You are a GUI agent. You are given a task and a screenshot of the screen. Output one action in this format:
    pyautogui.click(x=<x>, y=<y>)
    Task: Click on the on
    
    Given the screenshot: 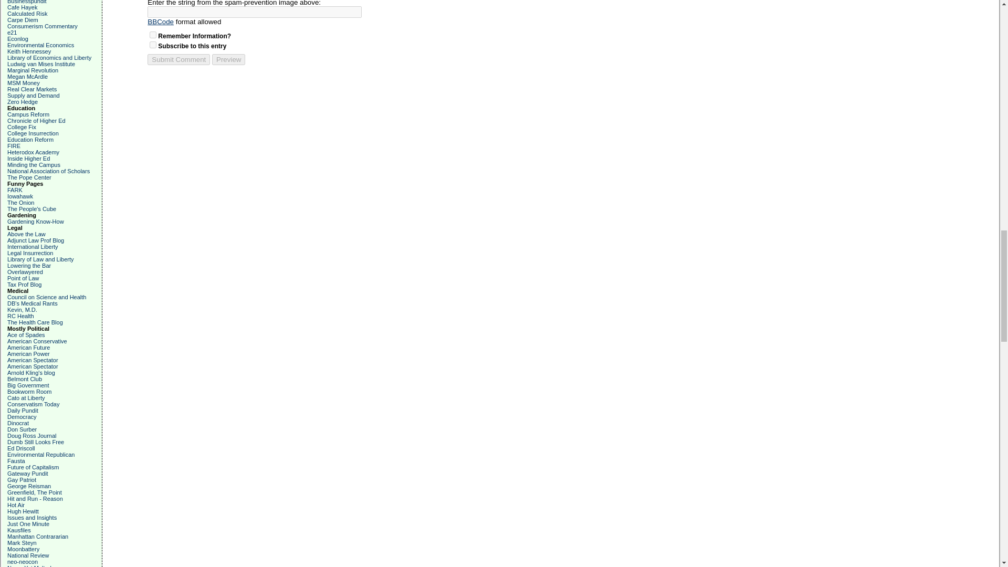 What is the action you would take?
    pyautogui.click(x=152, y=44)
    